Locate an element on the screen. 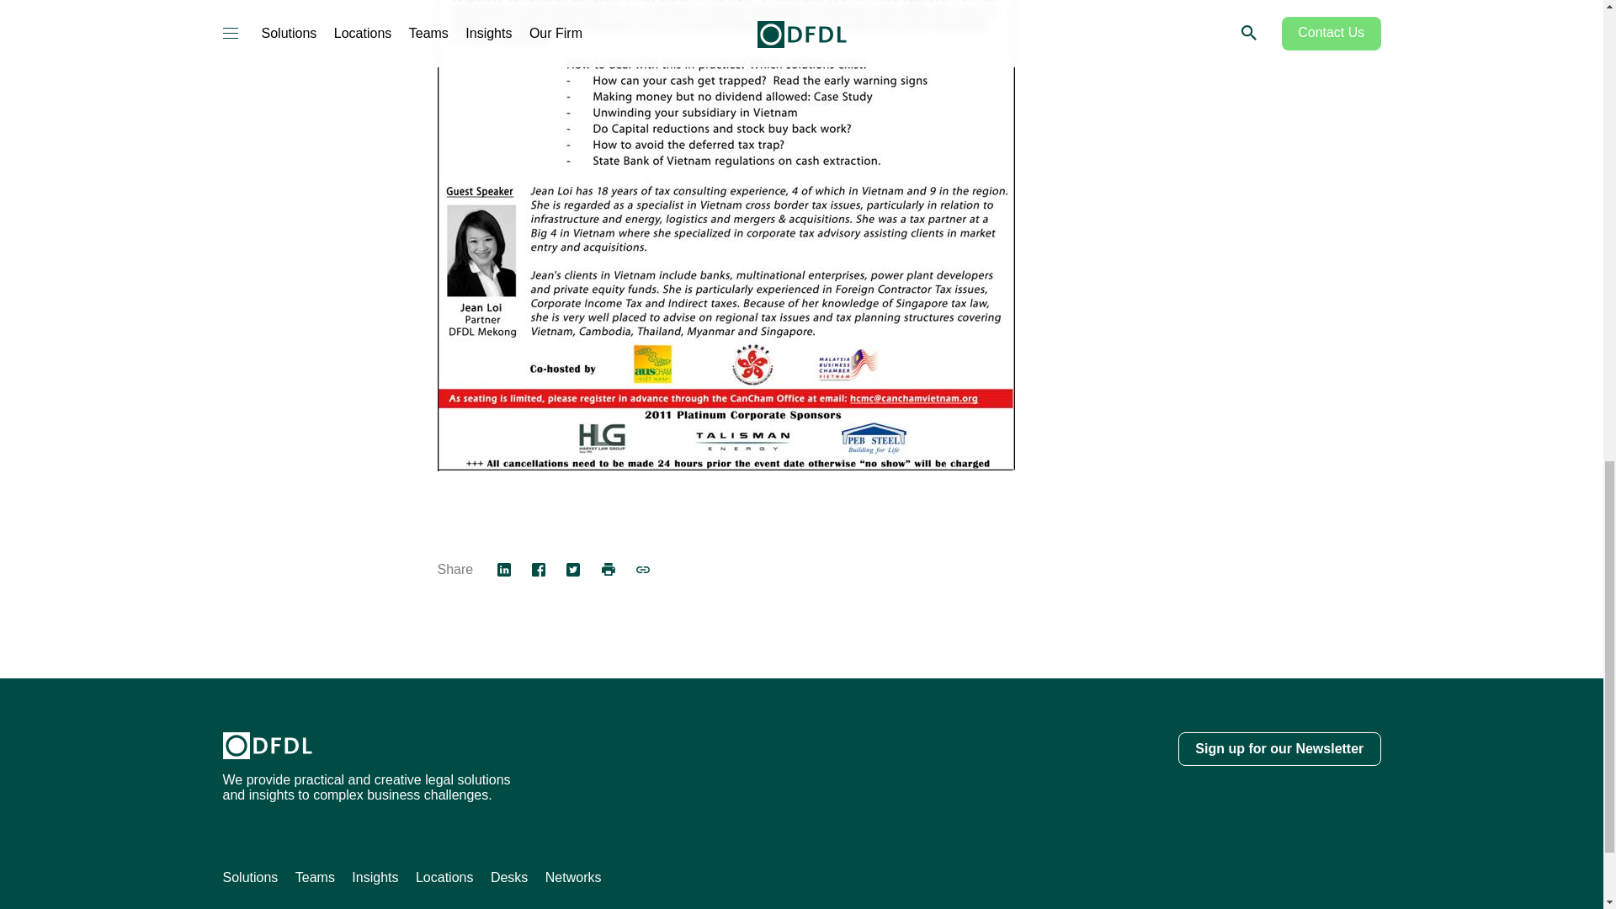 This screenshot has width=1616, height=909. Insights is located at coordinates (375, 878).